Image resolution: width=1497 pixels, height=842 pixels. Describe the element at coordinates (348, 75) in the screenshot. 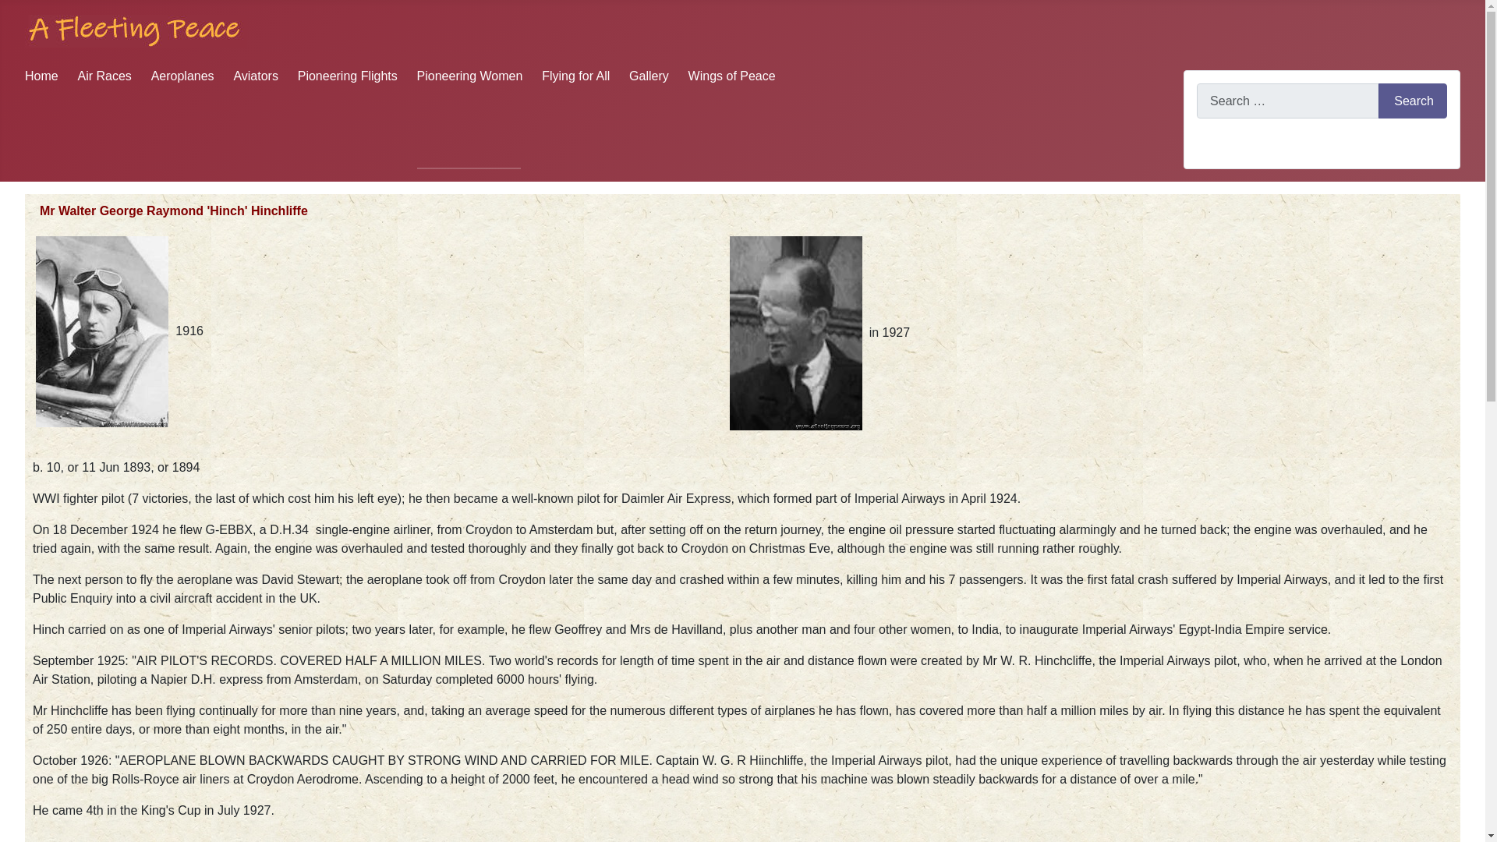

I see `Pioneering Flights` at that location.